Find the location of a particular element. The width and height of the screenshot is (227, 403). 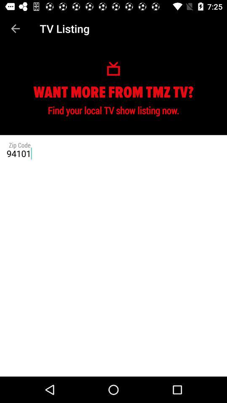

open item next to the tv listing icon is located at coordinates (15, 29).